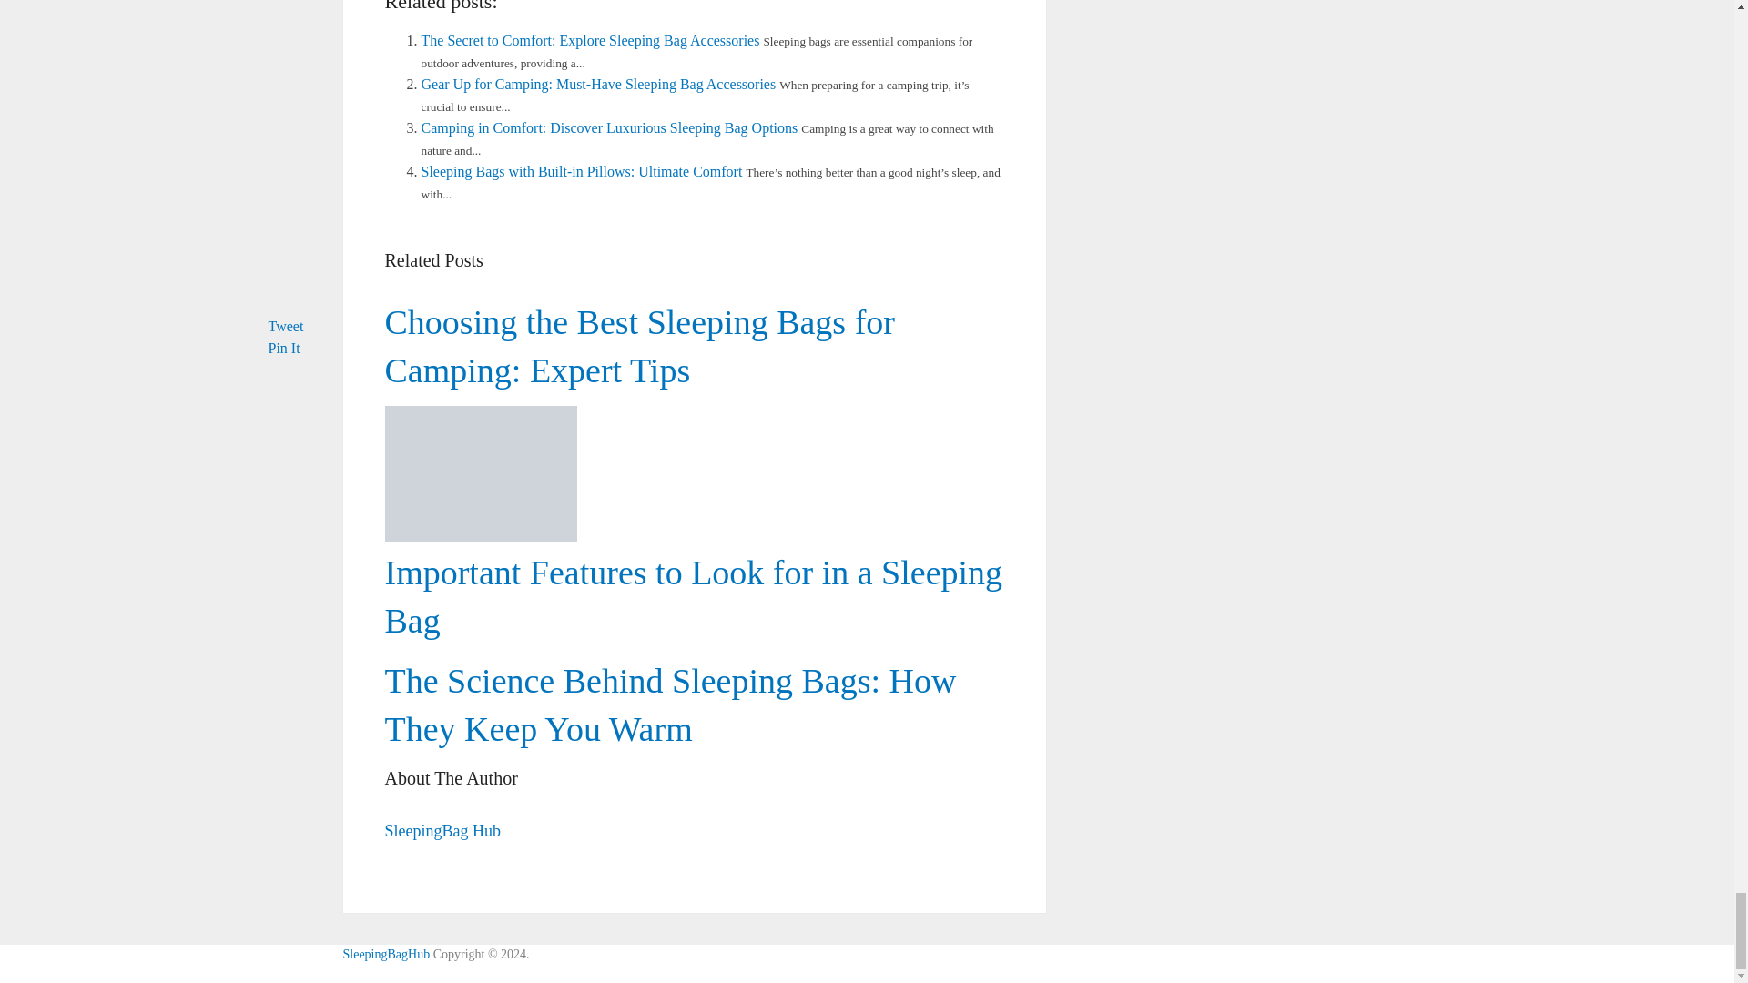 The height and width of the screenshot is (983, 1748). I want to click on Gear Up for Camping: Must-Have Sleeping Bag Accessories, so click(598, 84).